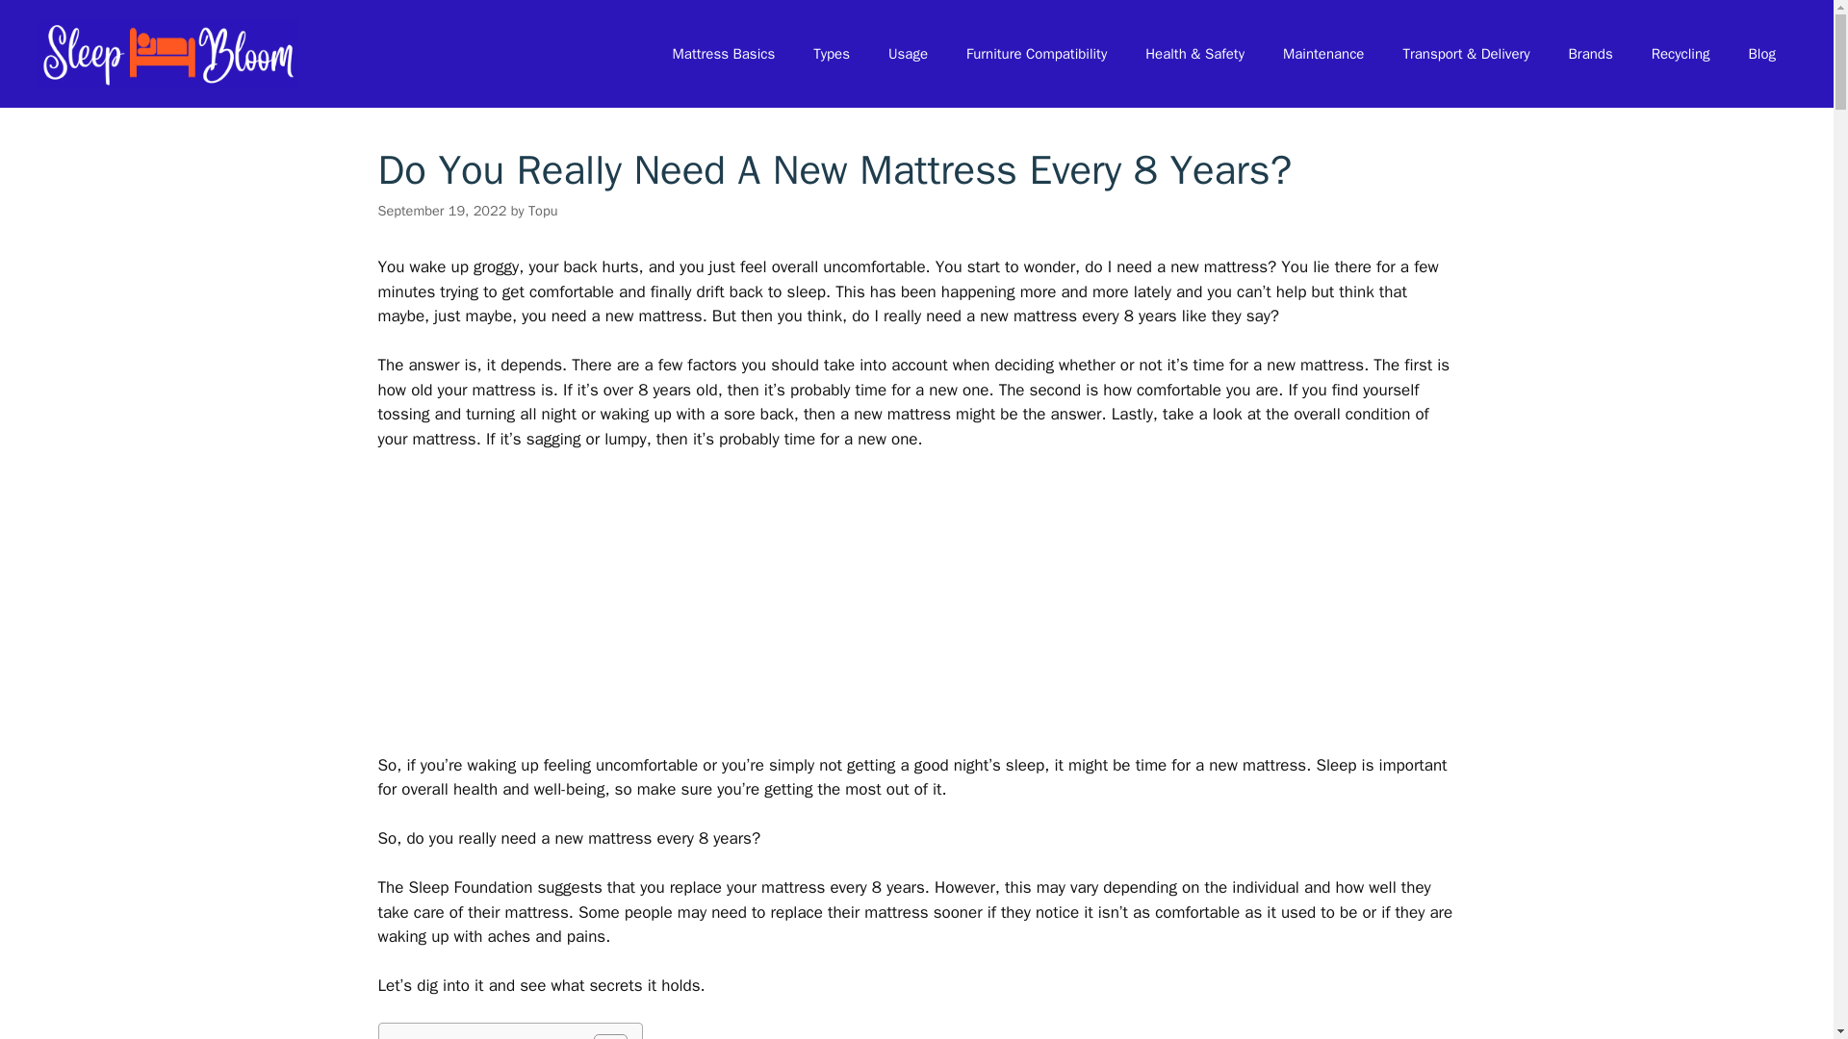  What do you see at coordinates (543, 210) in the screenshot?
I see `View all posts by Topu` at bounding box center [543, 210].